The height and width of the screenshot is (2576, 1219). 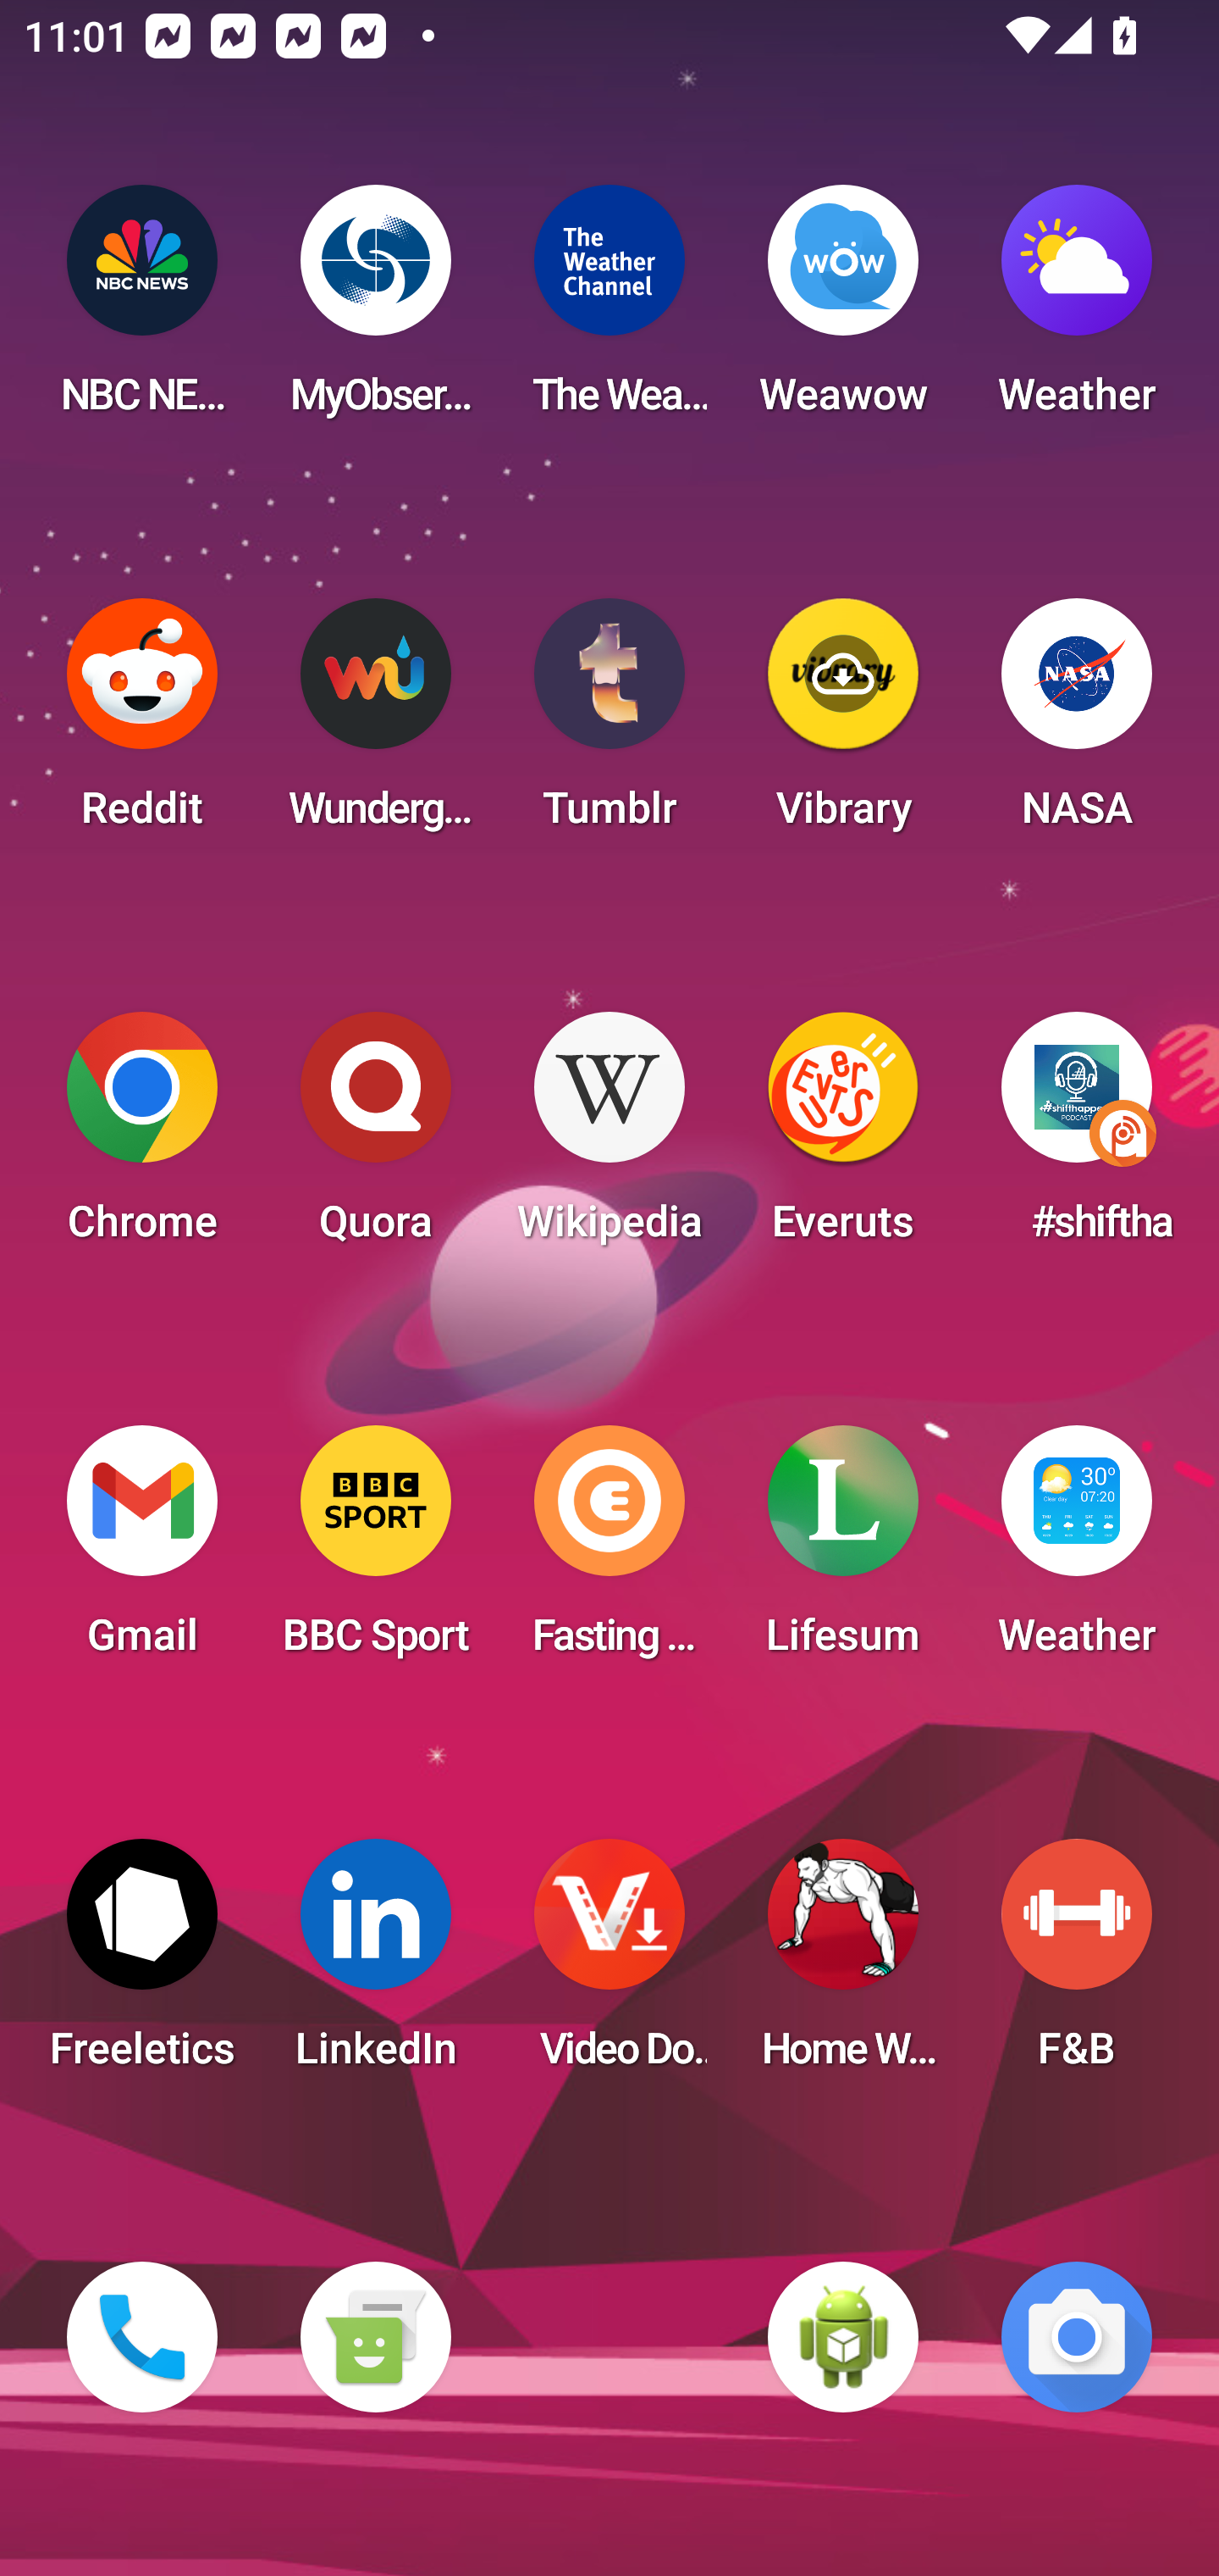 What do you see at coordinates (843, 724) in the screenshot?
I see `Vibrary` at bounding box center [843, 724].